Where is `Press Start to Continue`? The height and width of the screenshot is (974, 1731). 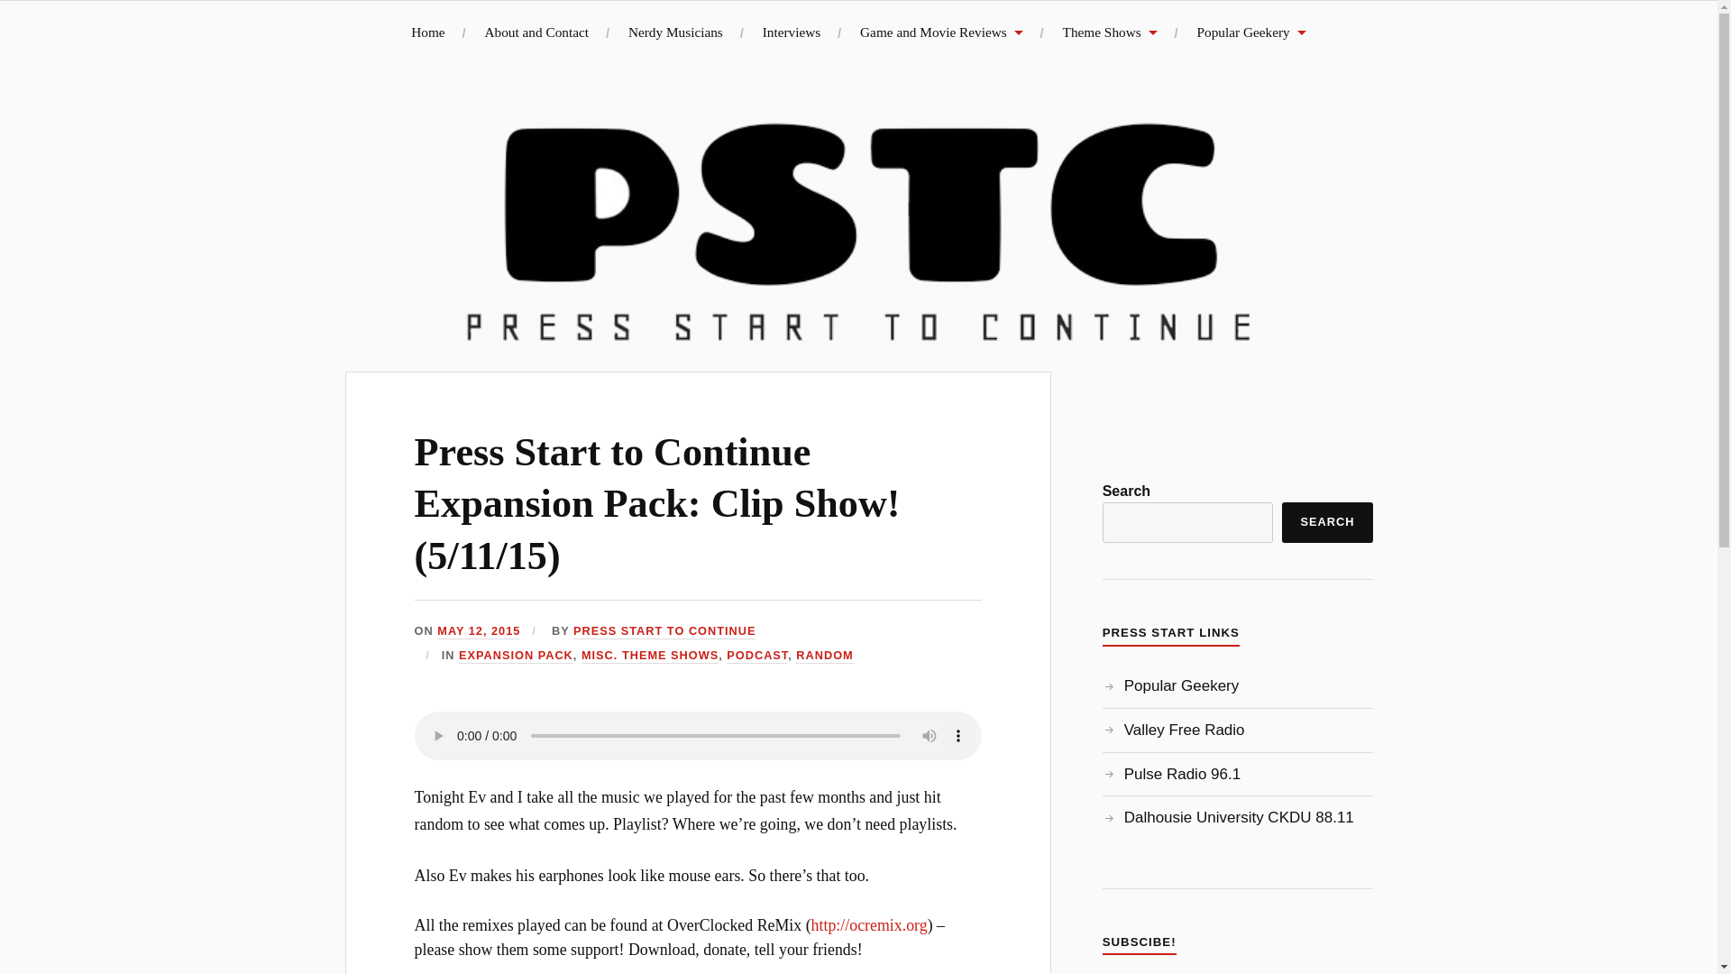 Press Start to Continue is located at coordinates (257, 50).